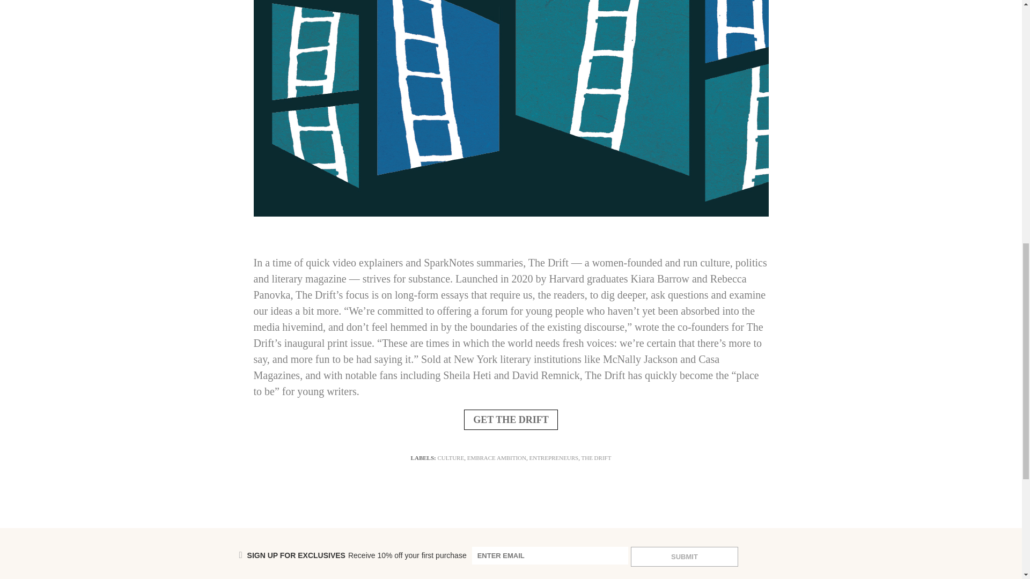  What do you see at coordinates (685, 556) in the screenshot?
I see `SUBMIT` at bounding box center [685, 556].